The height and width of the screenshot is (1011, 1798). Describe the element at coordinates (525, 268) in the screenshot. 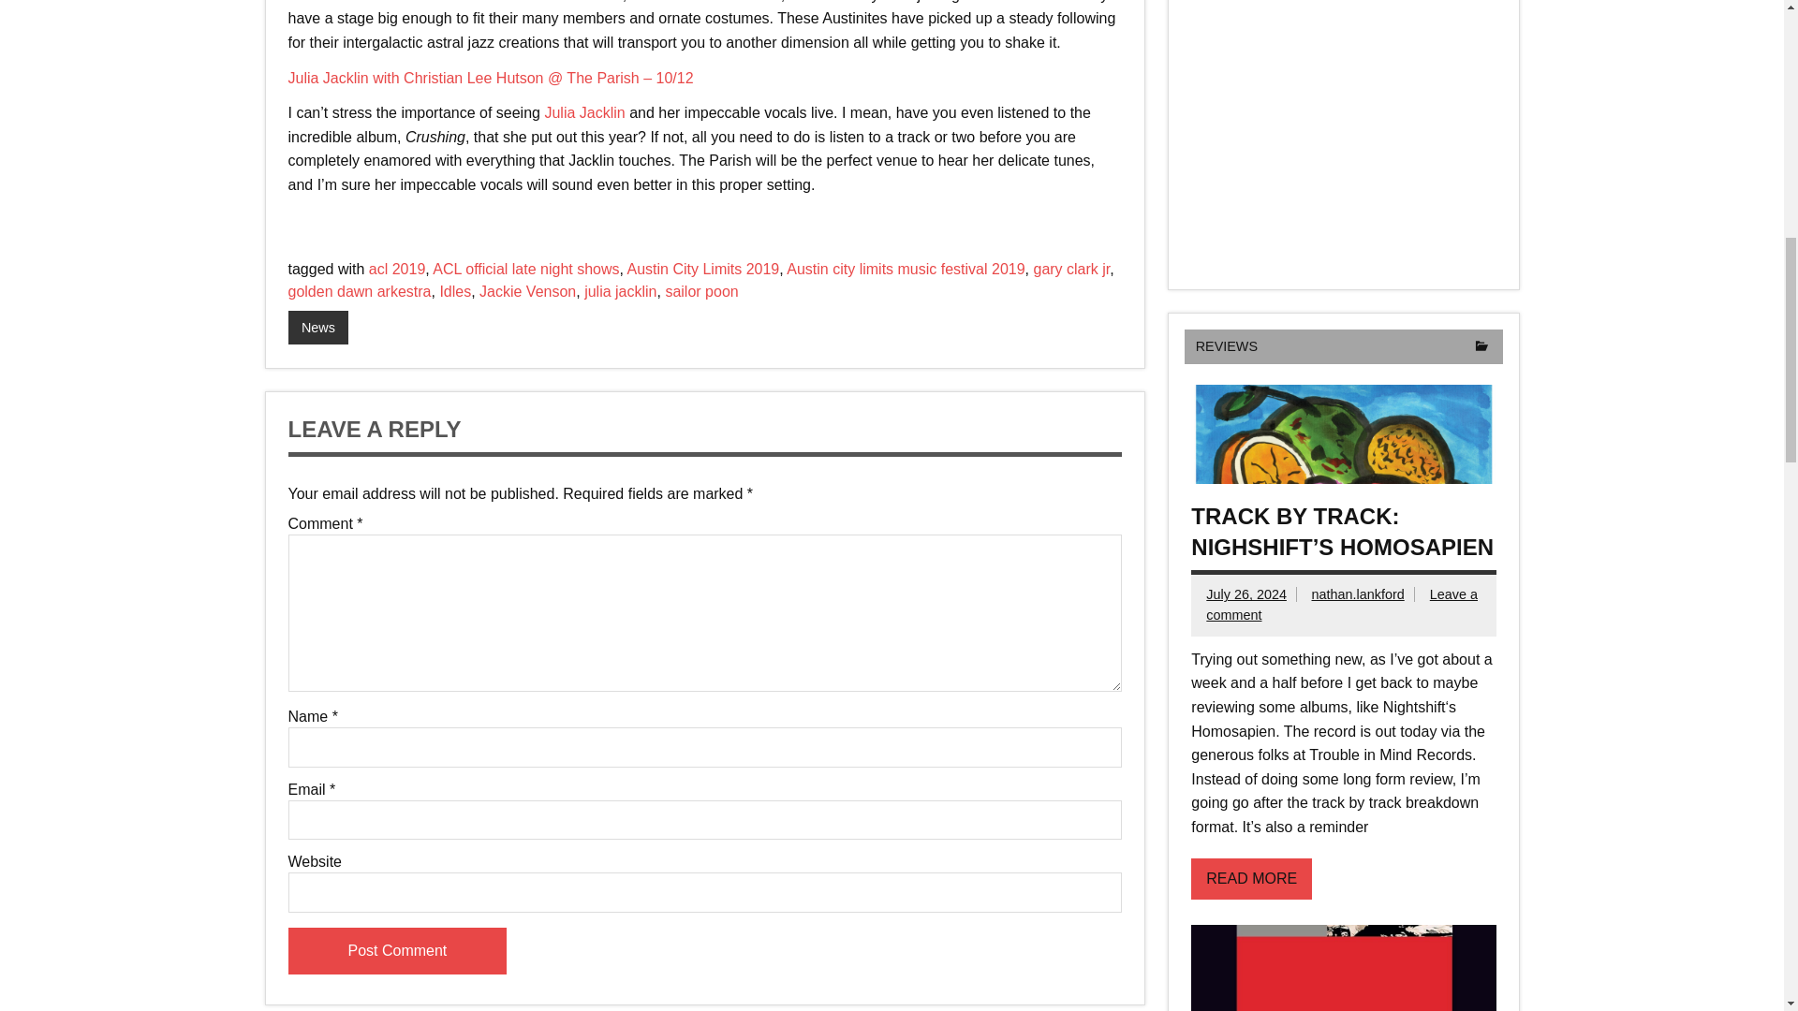

I see `ACL official late night shows` at that location.